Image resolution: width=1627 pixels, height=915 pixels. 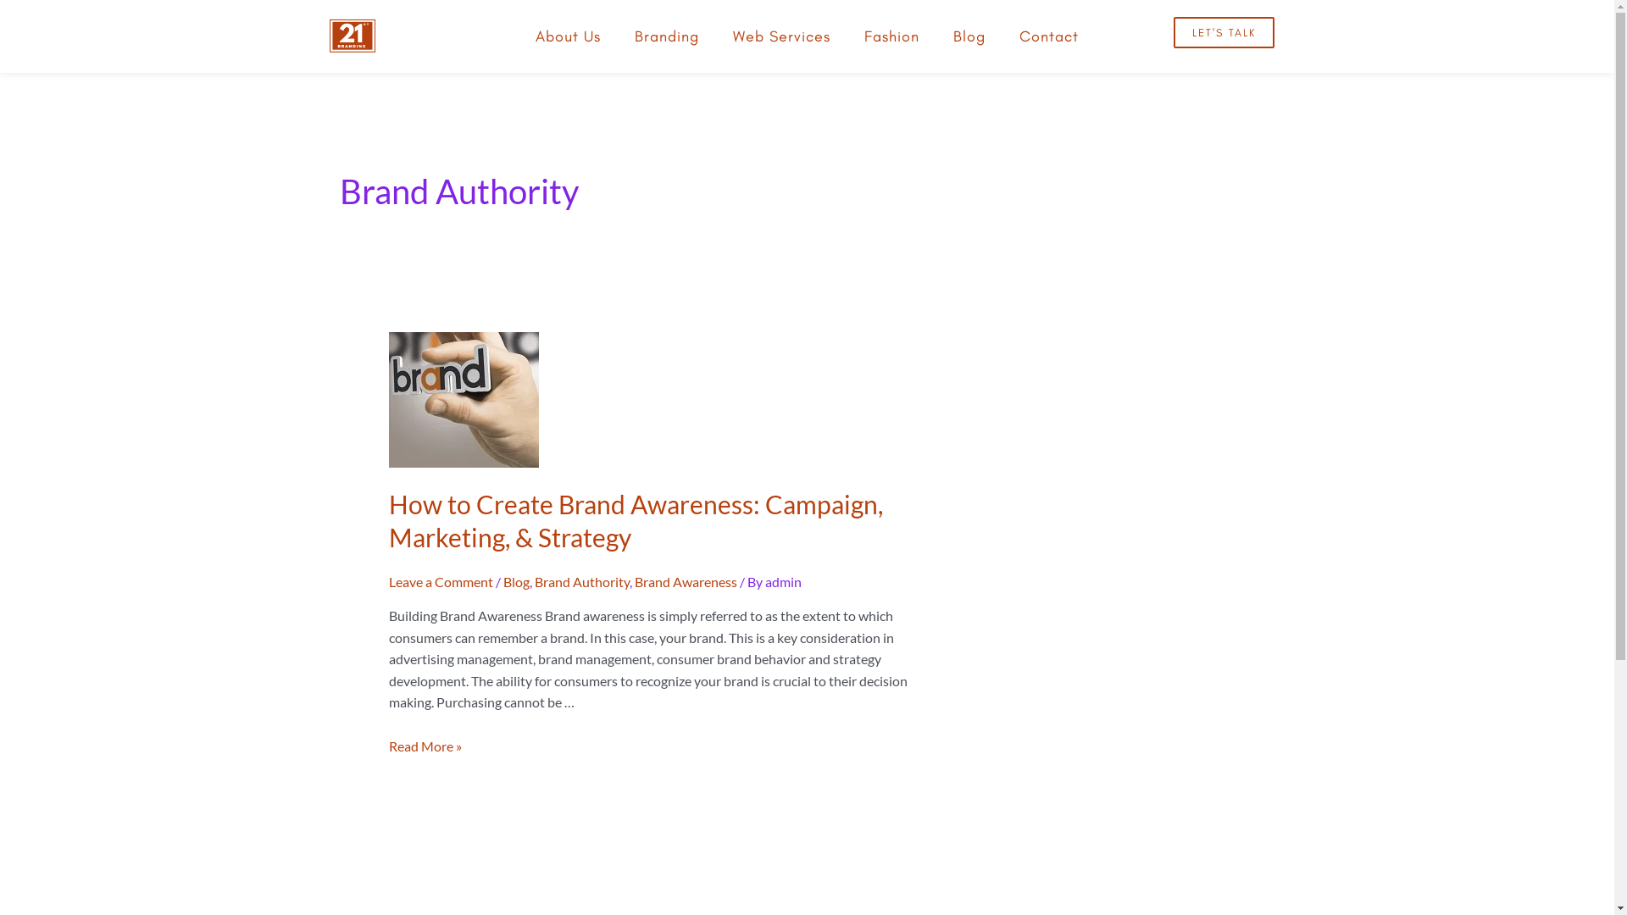 What do you see at coordinates (582, 581) in the screenshot?
I see `Brand Authority` at bounding box center [582, 581].